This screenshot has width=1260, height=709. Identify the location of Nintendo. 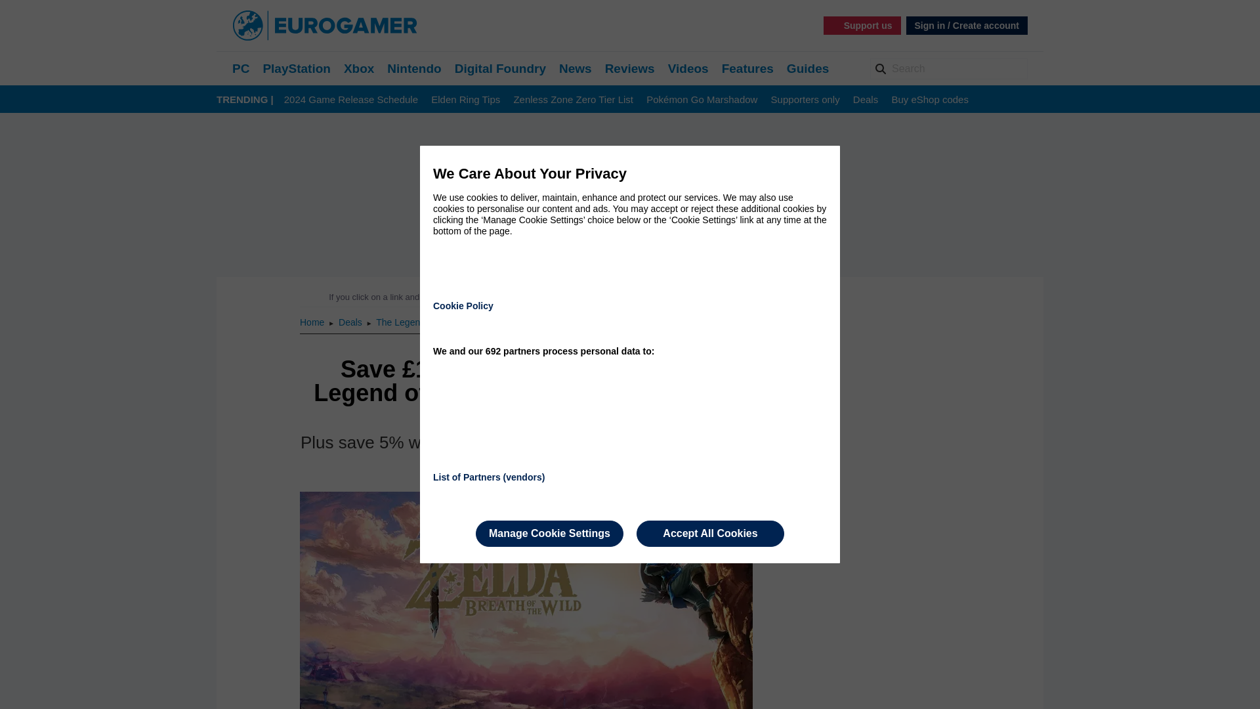
(413, 68).